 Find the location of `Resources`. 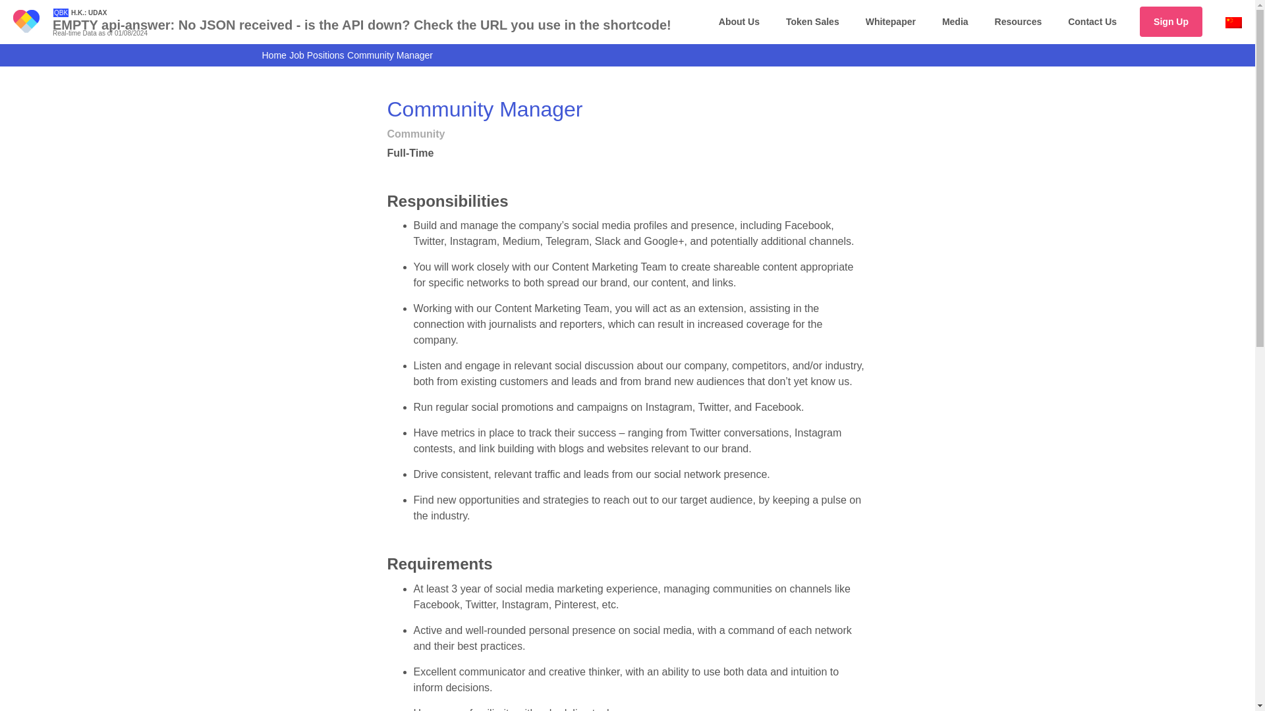

Resources is located at coordinates (1018, 21).